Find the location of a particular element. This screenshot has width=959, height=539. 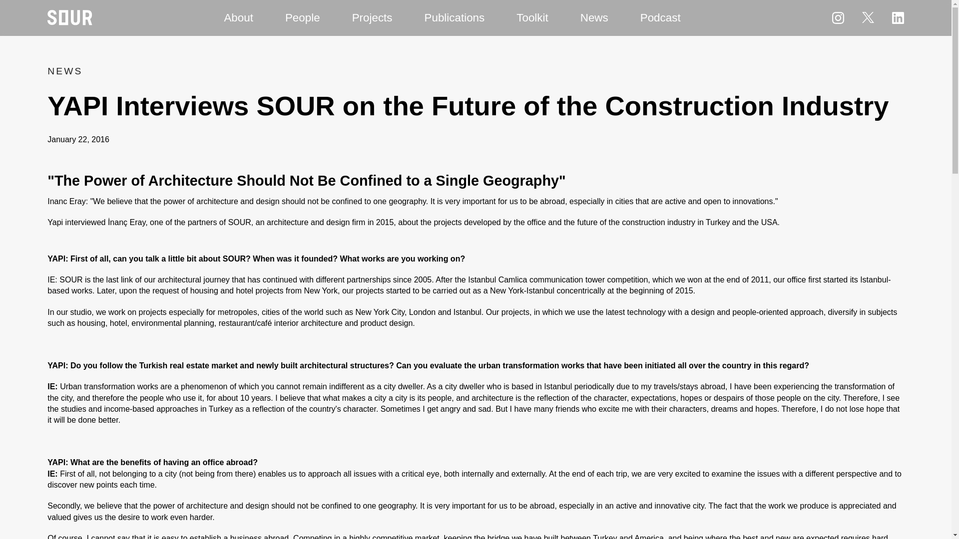

Projects is located at coordinates (372, 17).